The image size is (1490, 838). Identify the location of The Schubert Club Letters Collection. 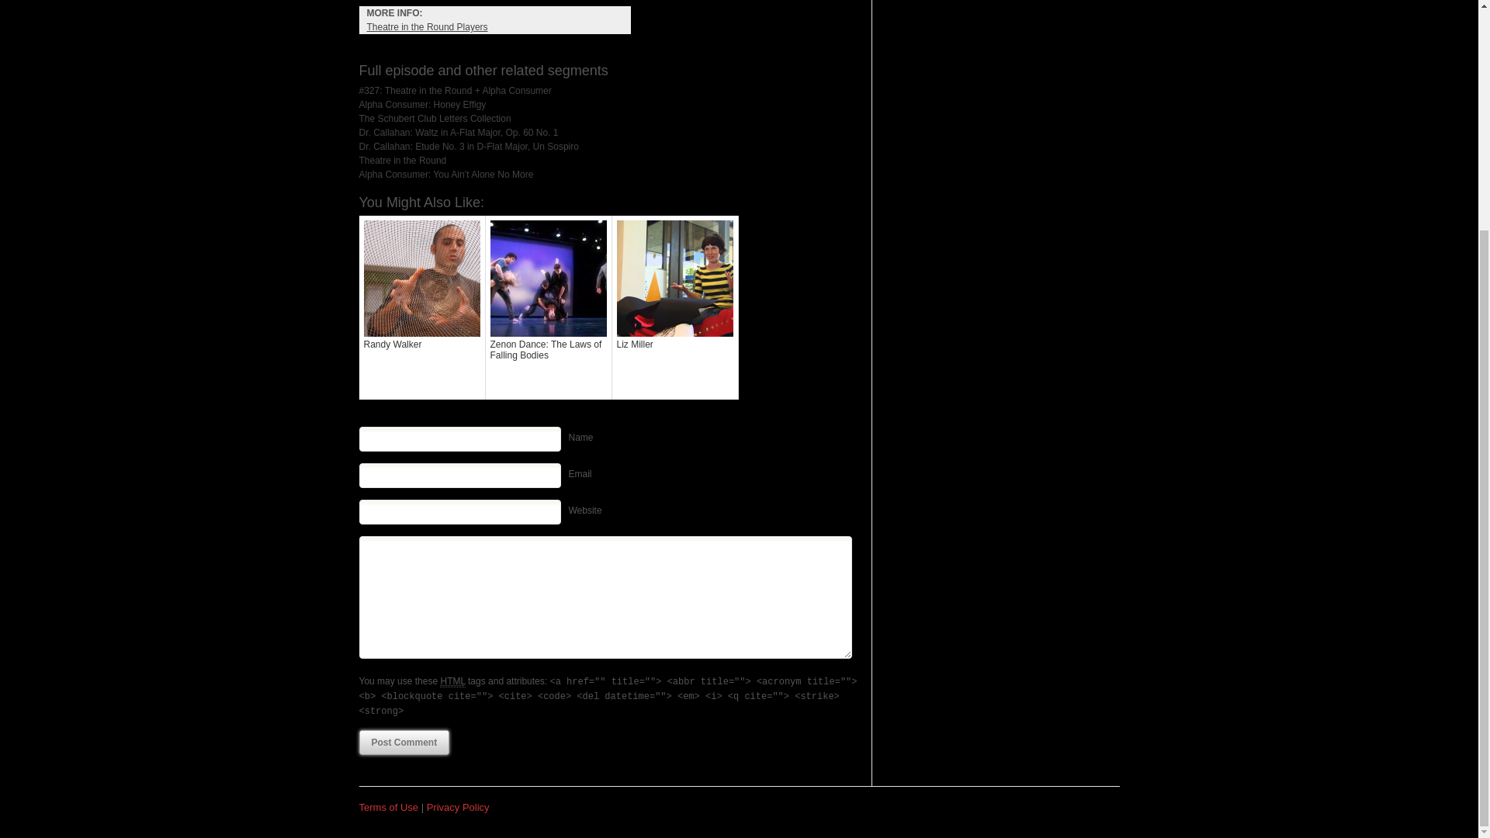
(435, 118).